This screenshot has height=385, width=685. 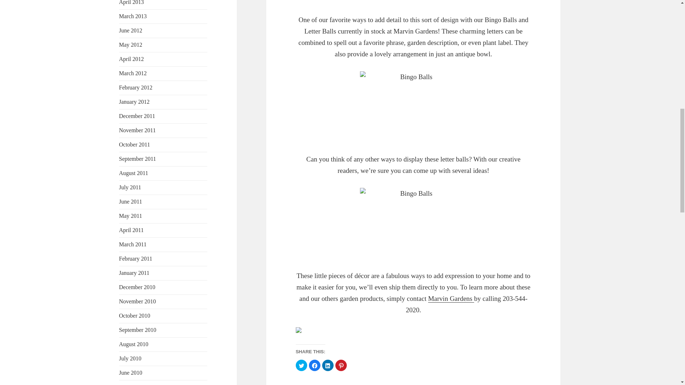 What do you see at coordinates (131, 230) in the screenshot?
I see `April 2011` at bounding box center [131, 230].